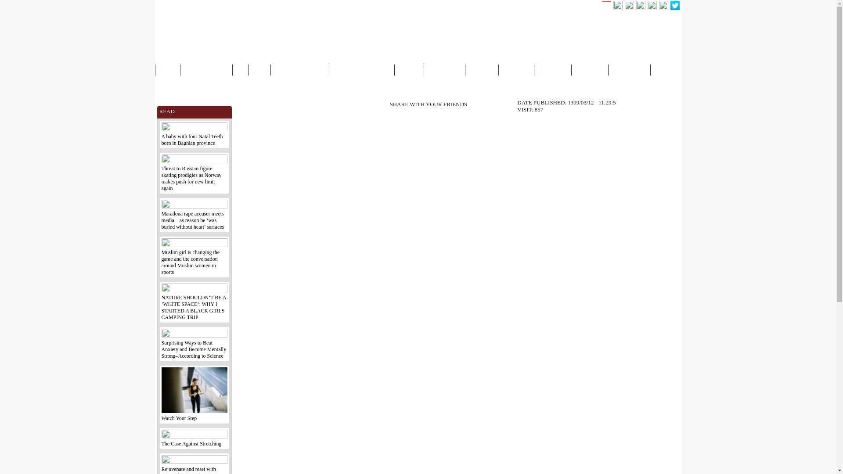  I want to click on HOME, so click(167, 69).